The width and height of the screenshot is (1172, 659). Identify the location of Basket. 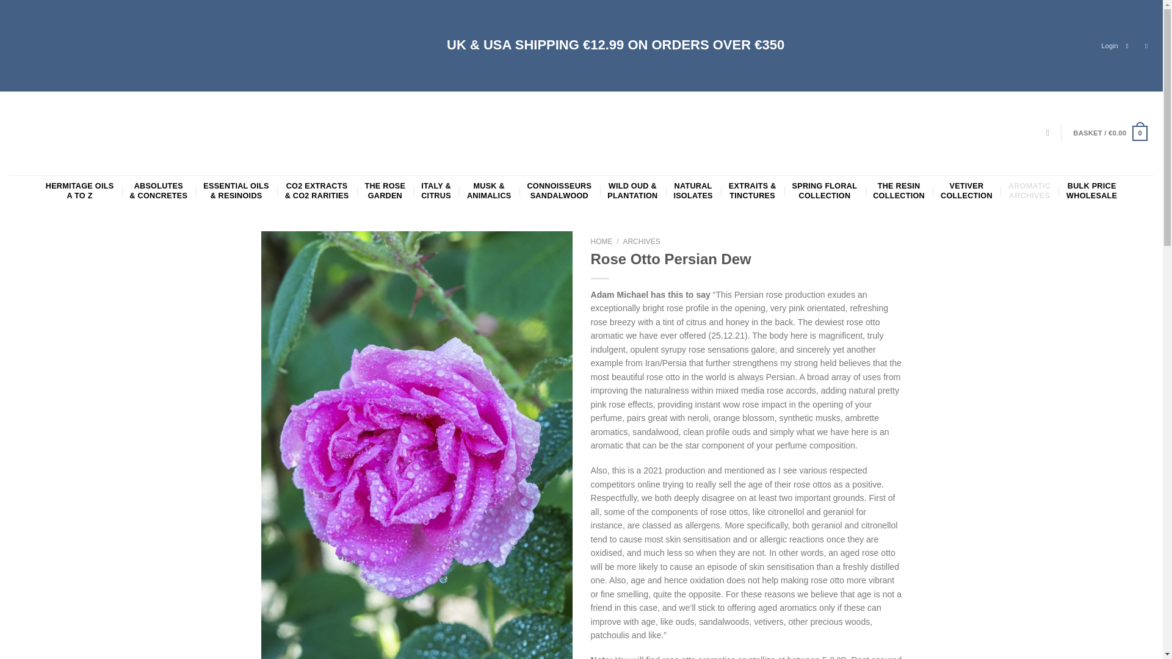
(1110, 134).